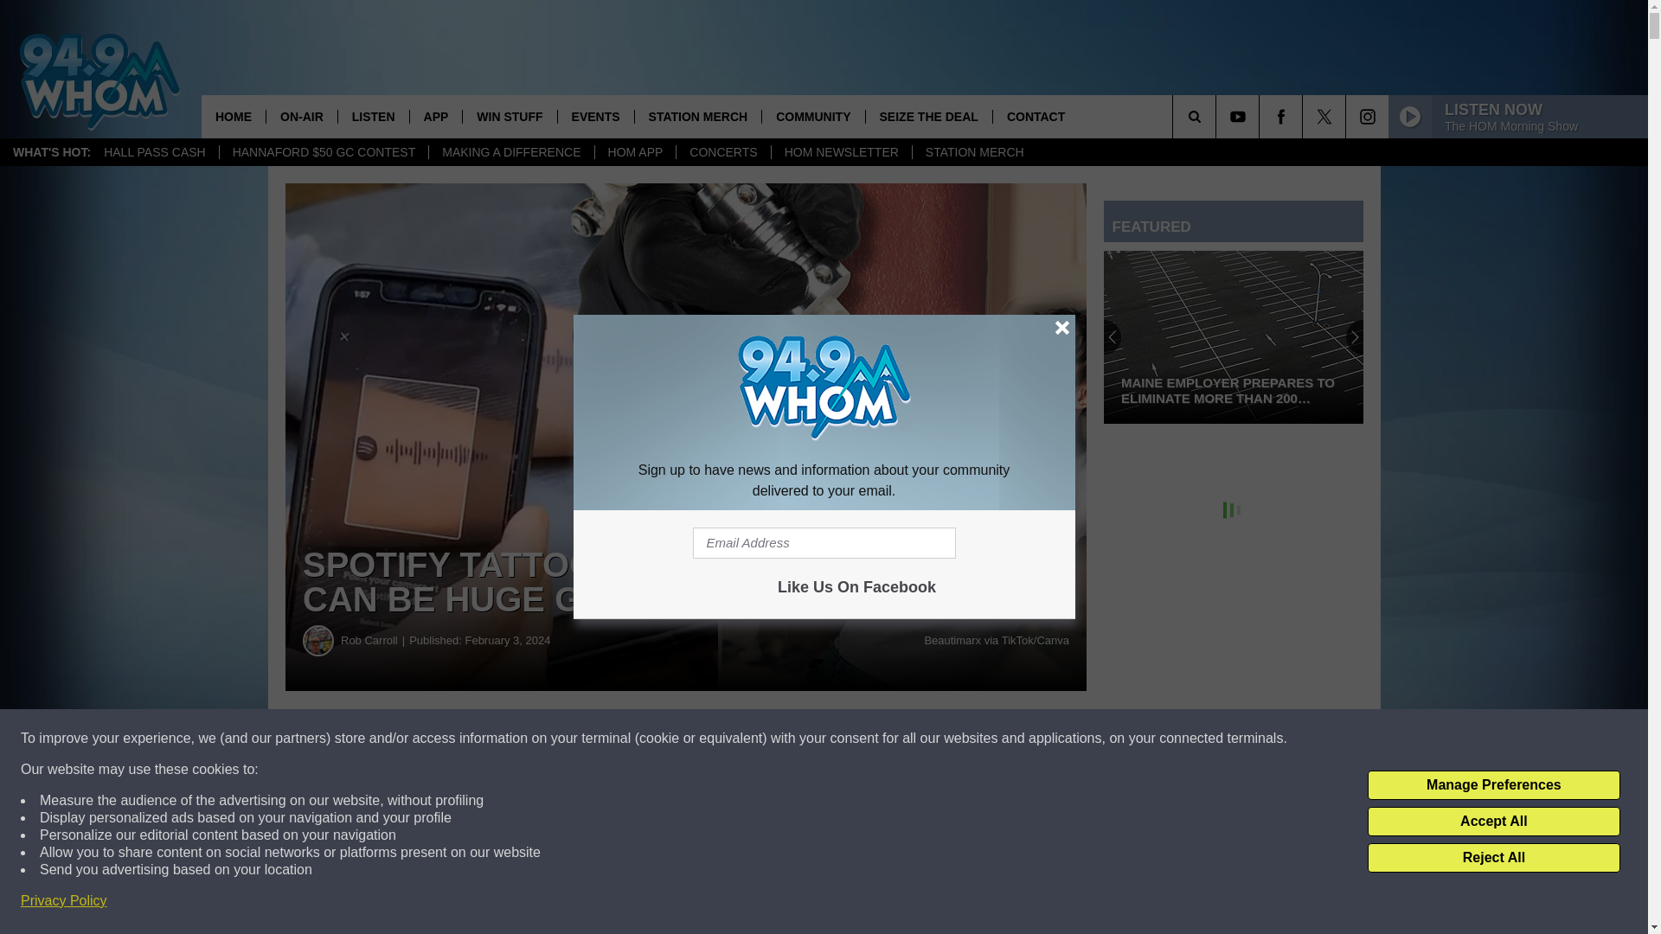  Describe the element at coordinates (155, 152) in the screenshot. I see `HALL PASS CASH` at that location.